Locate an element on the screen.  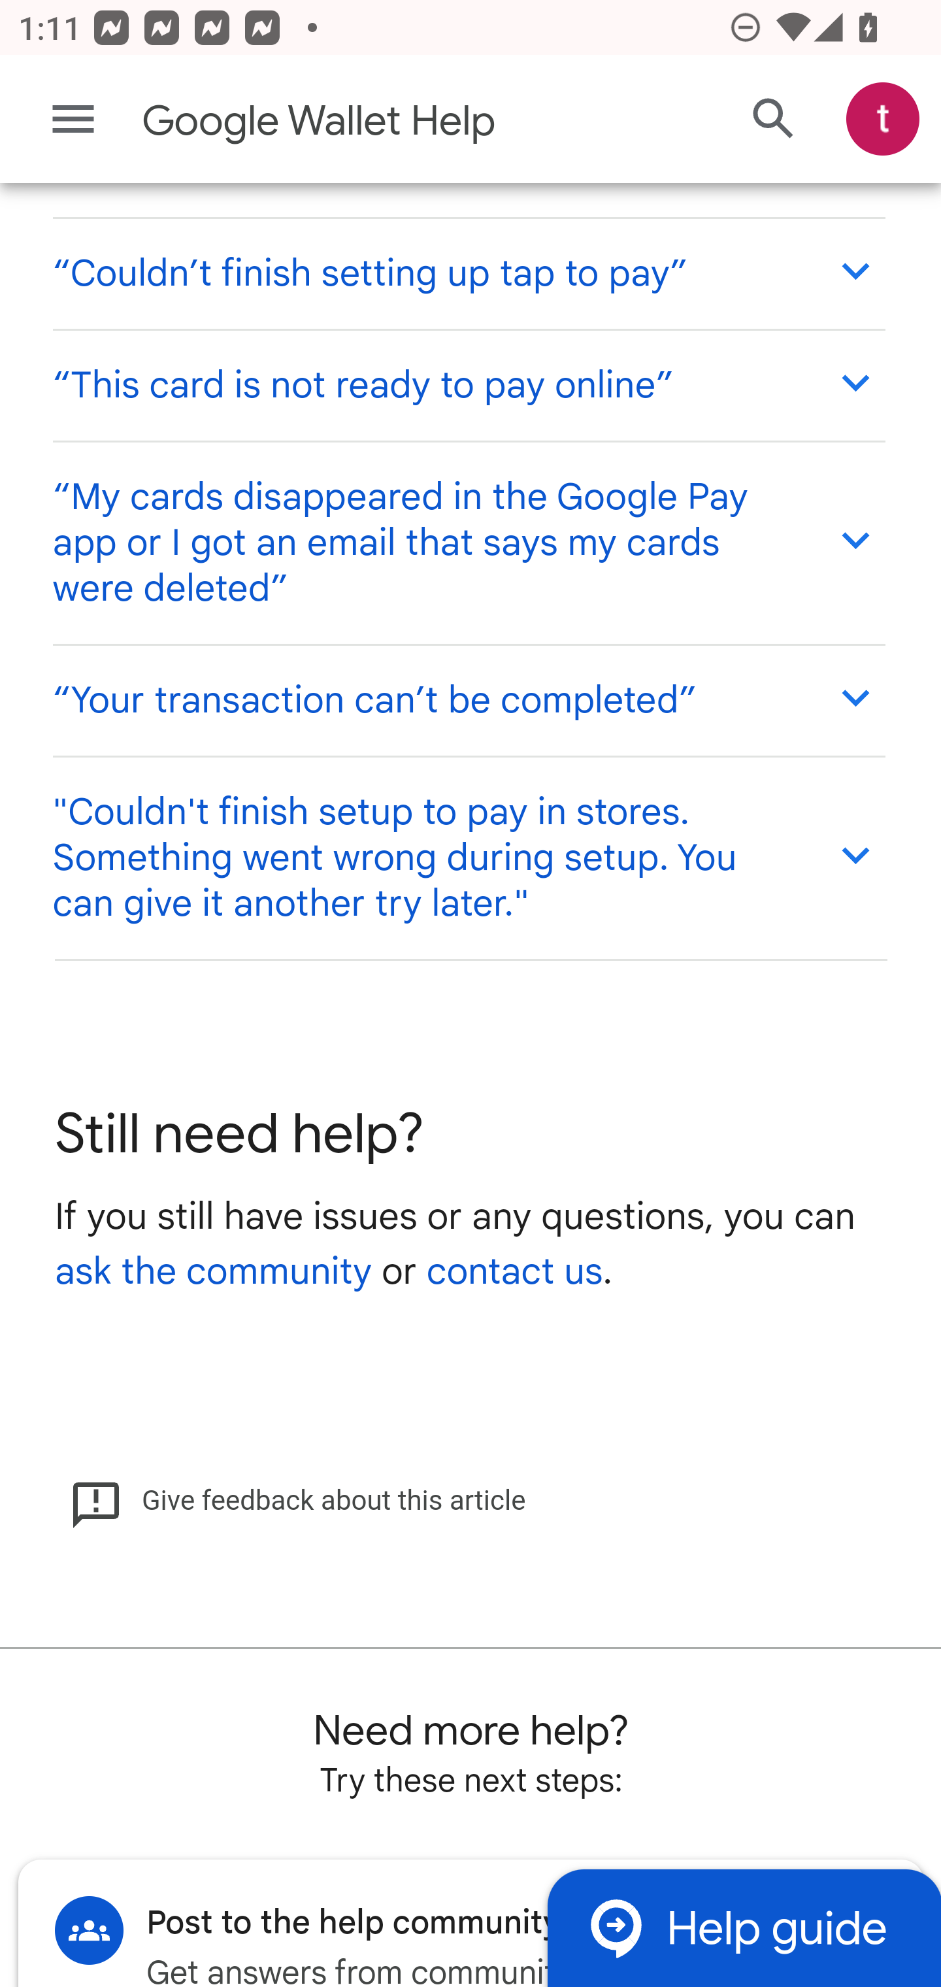
“Your transaction can’t be completed” is located at coordinates (468, 702).